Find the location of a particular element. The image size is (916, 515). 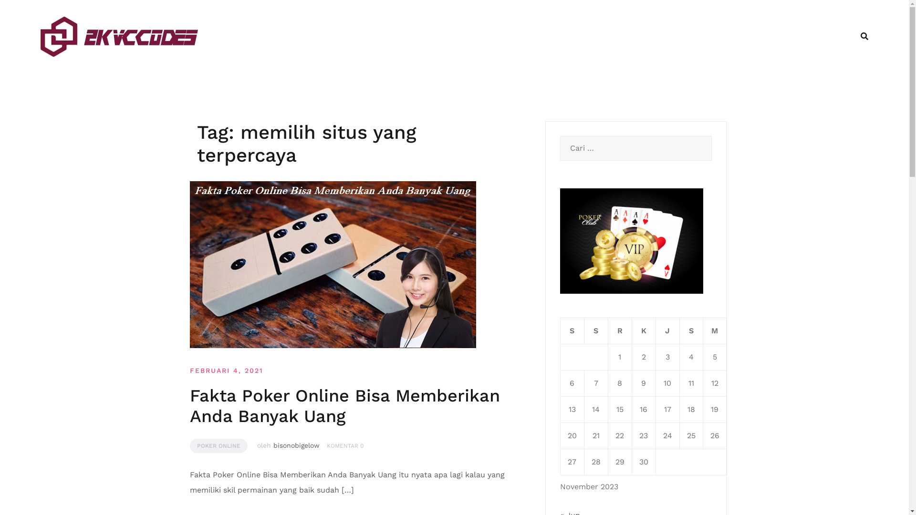

Cari is located at coordinates (24, 12).